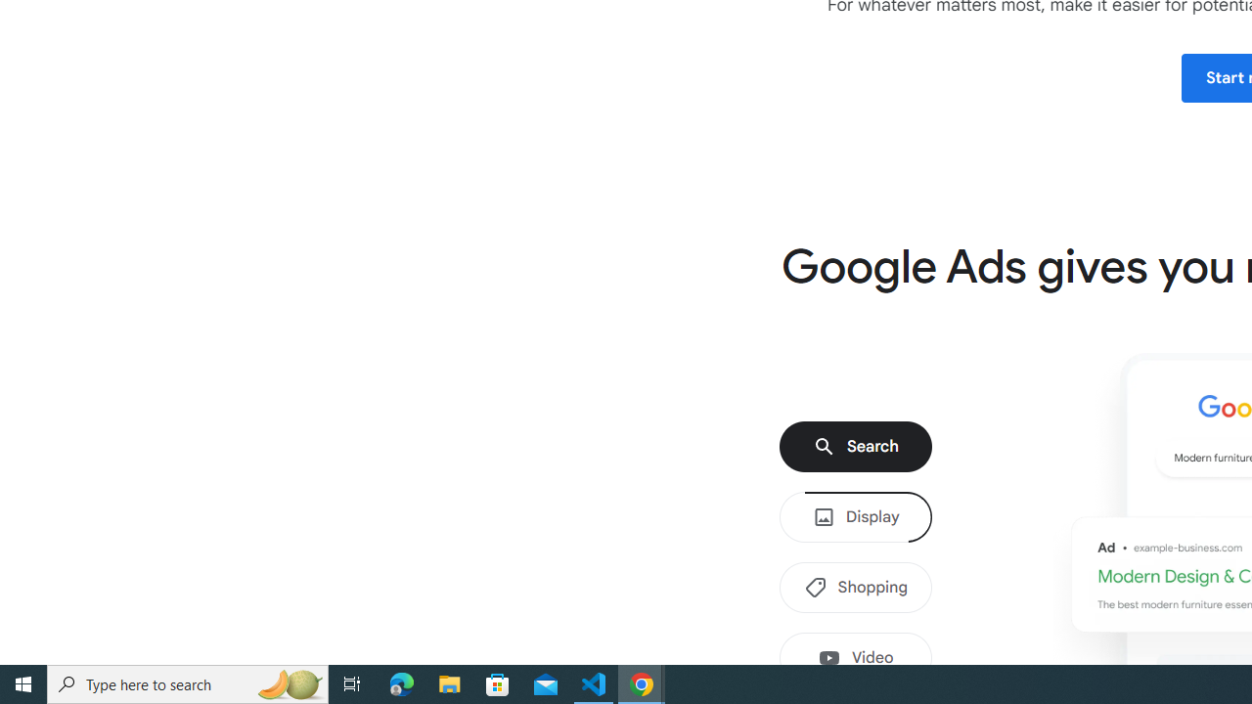  I want to click on Shopping, so click(855, 588).